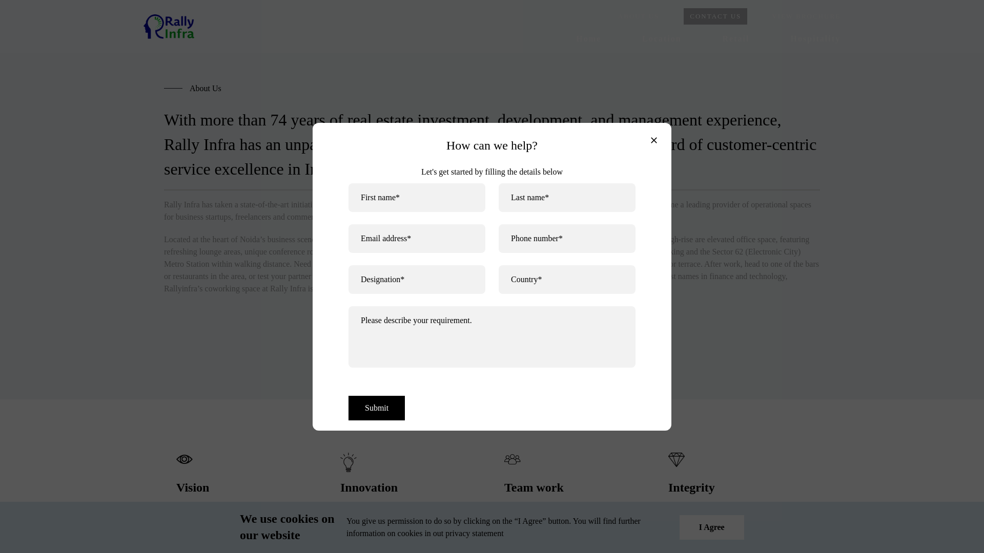 Image resolution: width=984 pixels, height=553 pixels. I want to click on ABOUT US, so click(639, 16).